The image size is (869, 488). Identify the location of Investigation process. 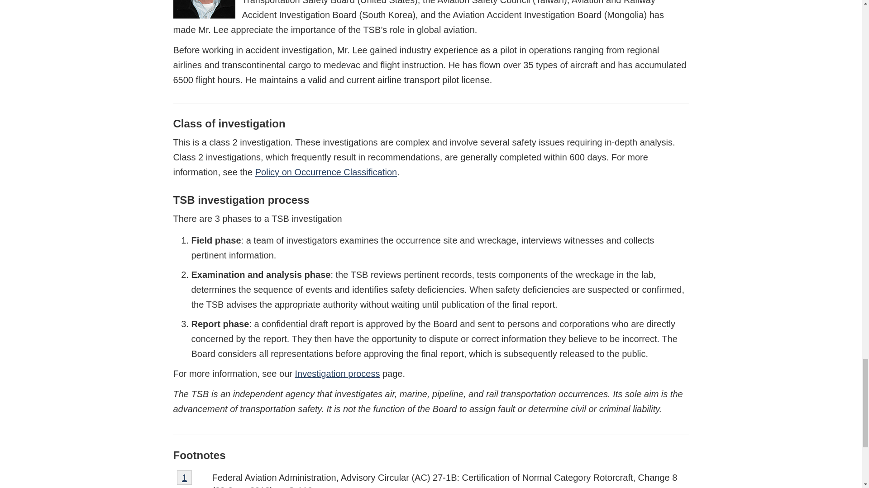
(338, 374).